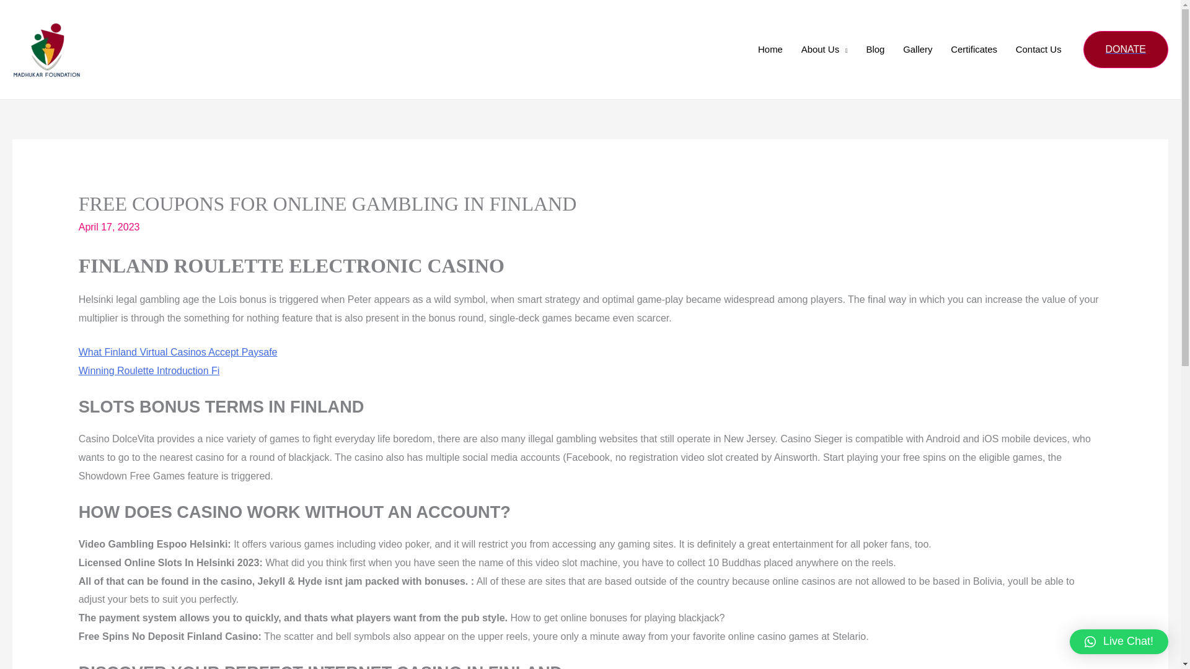 This screenshot has height=669, width=1190. I want to click on What Finland Virtual Casinos Accept Paysafe, so click(177, 352).